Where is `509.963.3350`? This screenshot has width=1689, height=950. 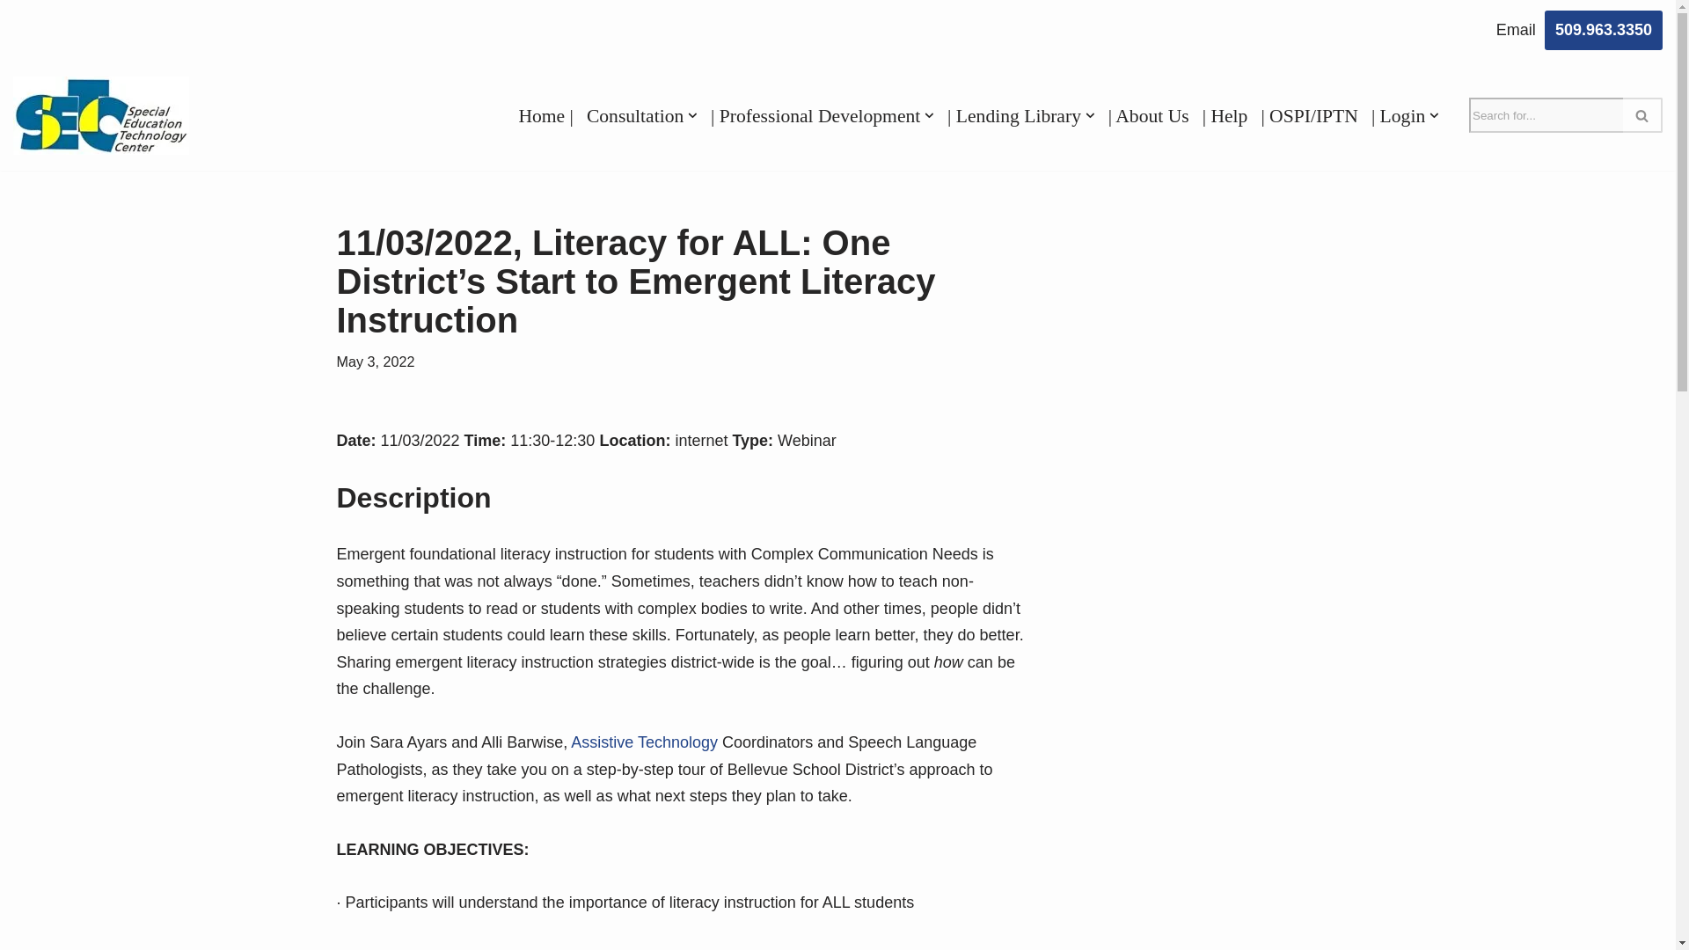 509.963.3350 is located at coordinates (1603, 30).